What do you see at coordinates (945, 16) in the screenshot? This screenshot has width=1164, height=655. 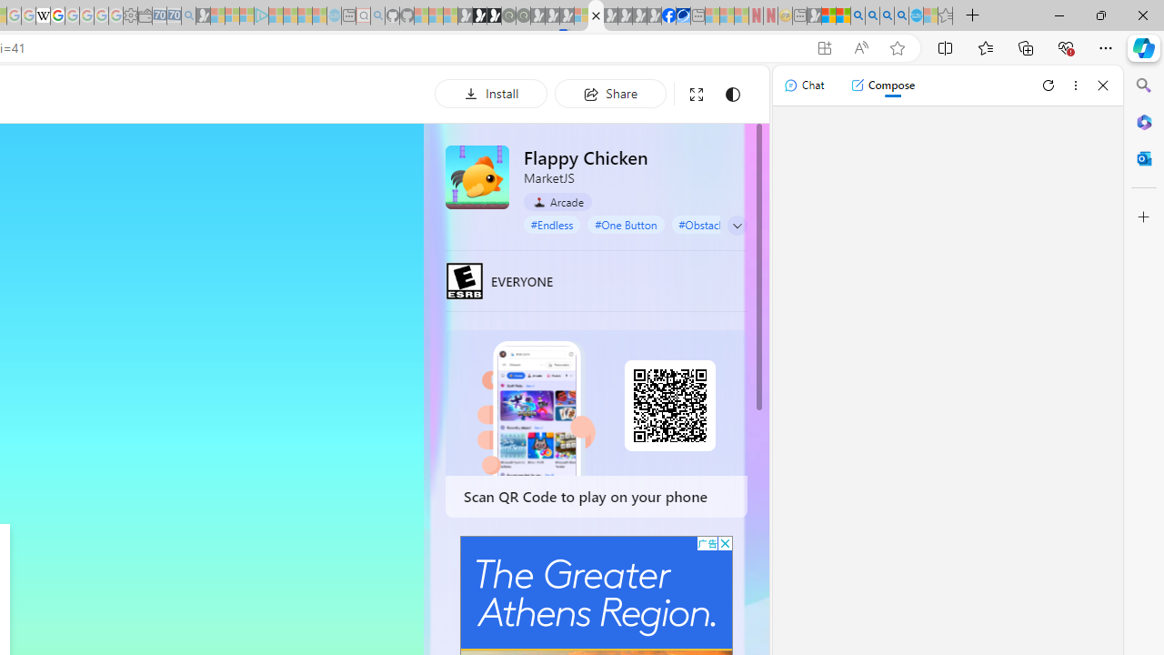 I see `Favorites - Sleeping` at bounding box center [945, 16].